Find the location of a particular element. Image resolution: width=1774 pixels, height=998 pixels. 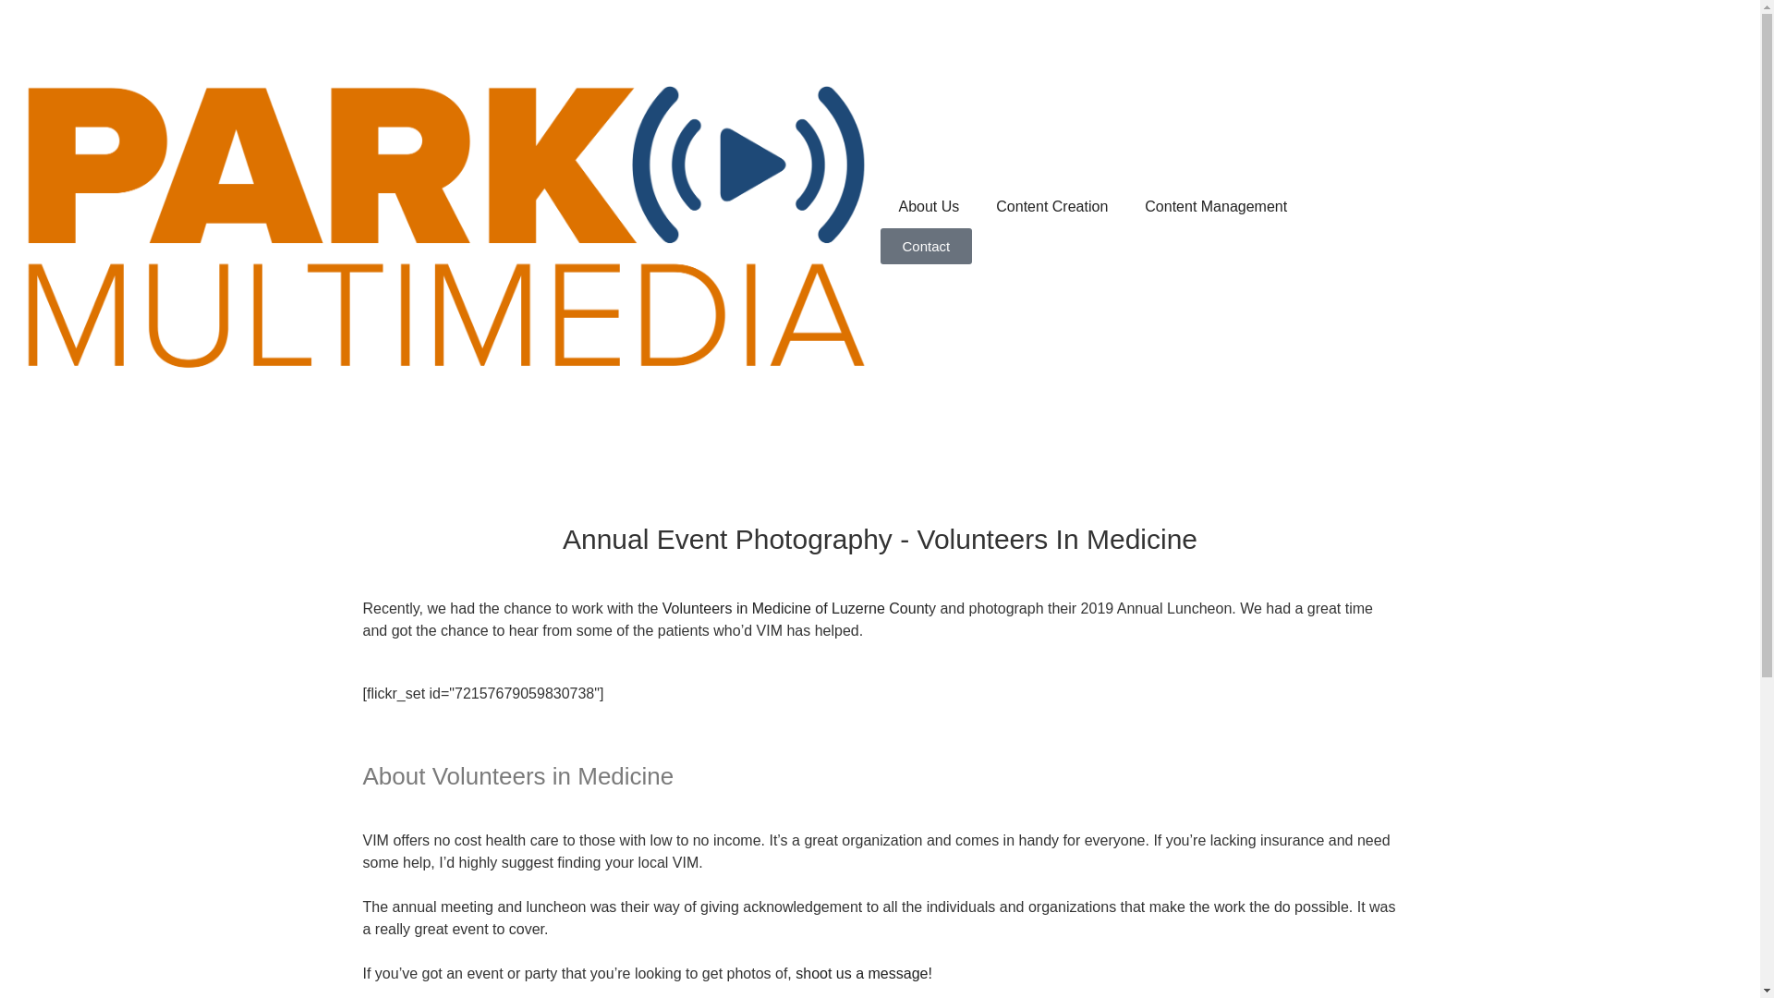

shoot us a message! is located at coordinates (863, 973).